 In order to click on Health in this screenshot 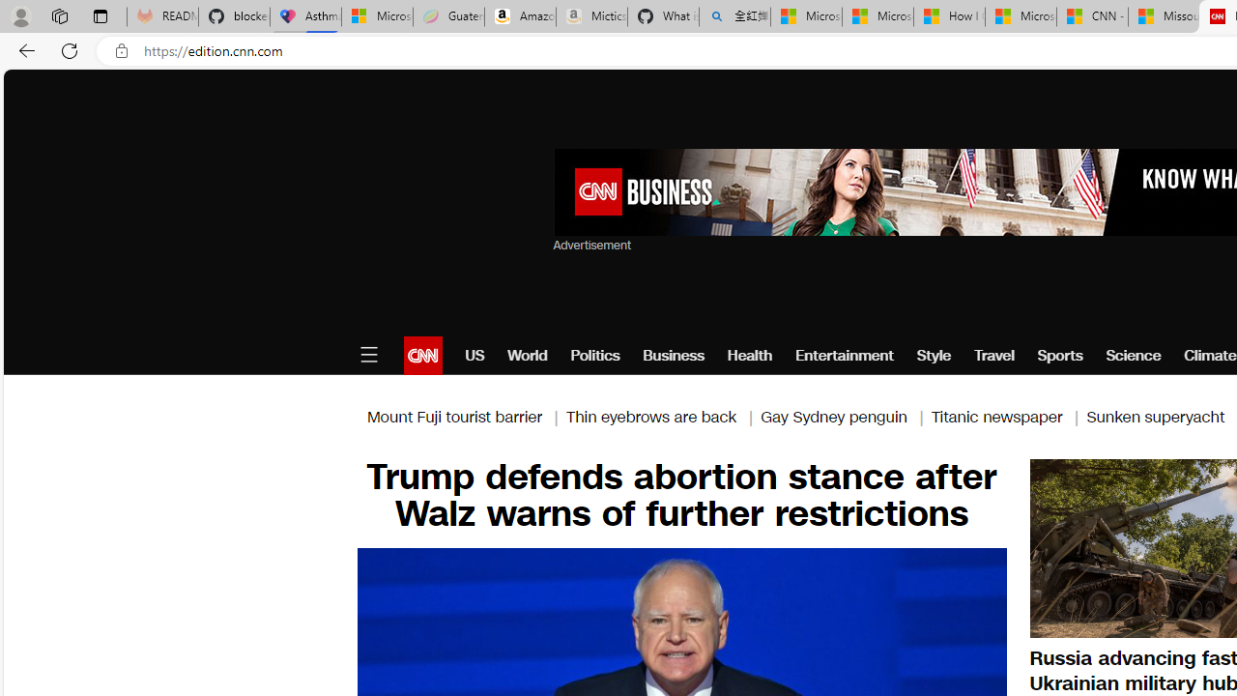, I will do `click(750, 356)`.